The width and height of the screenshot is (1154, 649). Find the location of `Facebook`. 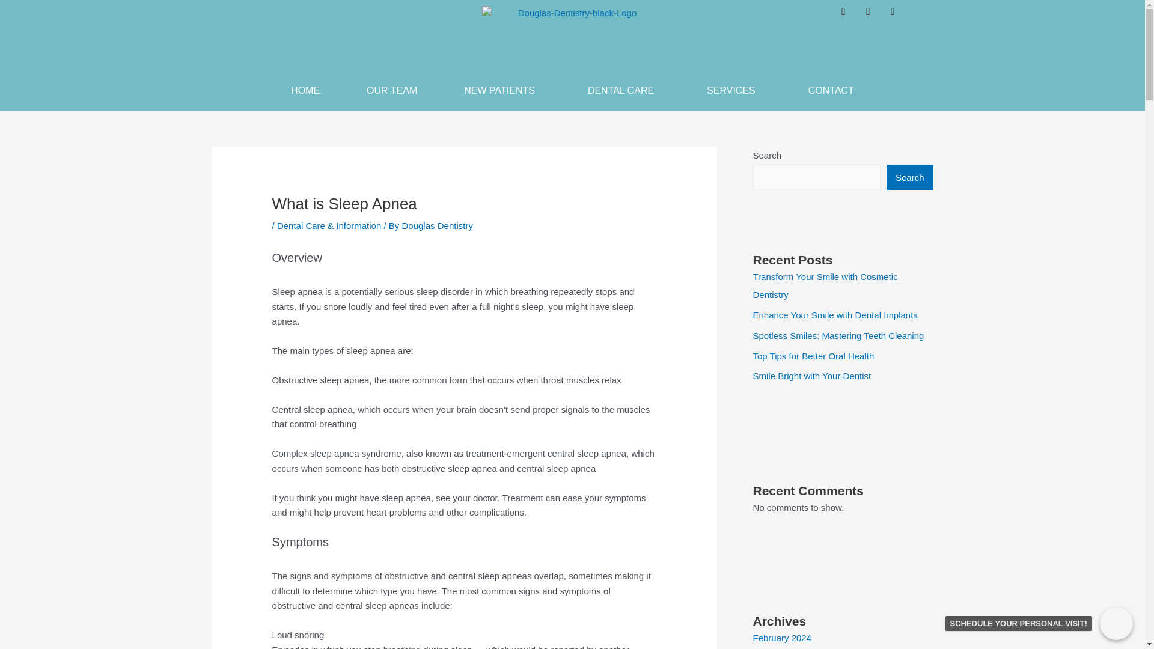

Facebook is located at coordinates (873, 17).